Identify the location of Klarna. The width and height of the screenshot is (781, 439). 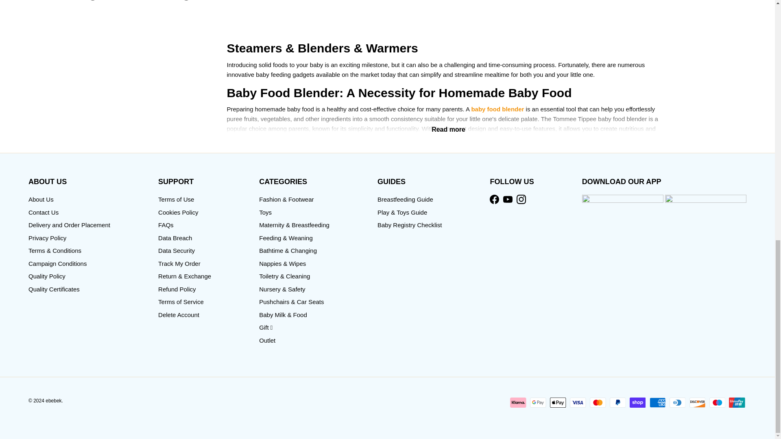
(518, 402).